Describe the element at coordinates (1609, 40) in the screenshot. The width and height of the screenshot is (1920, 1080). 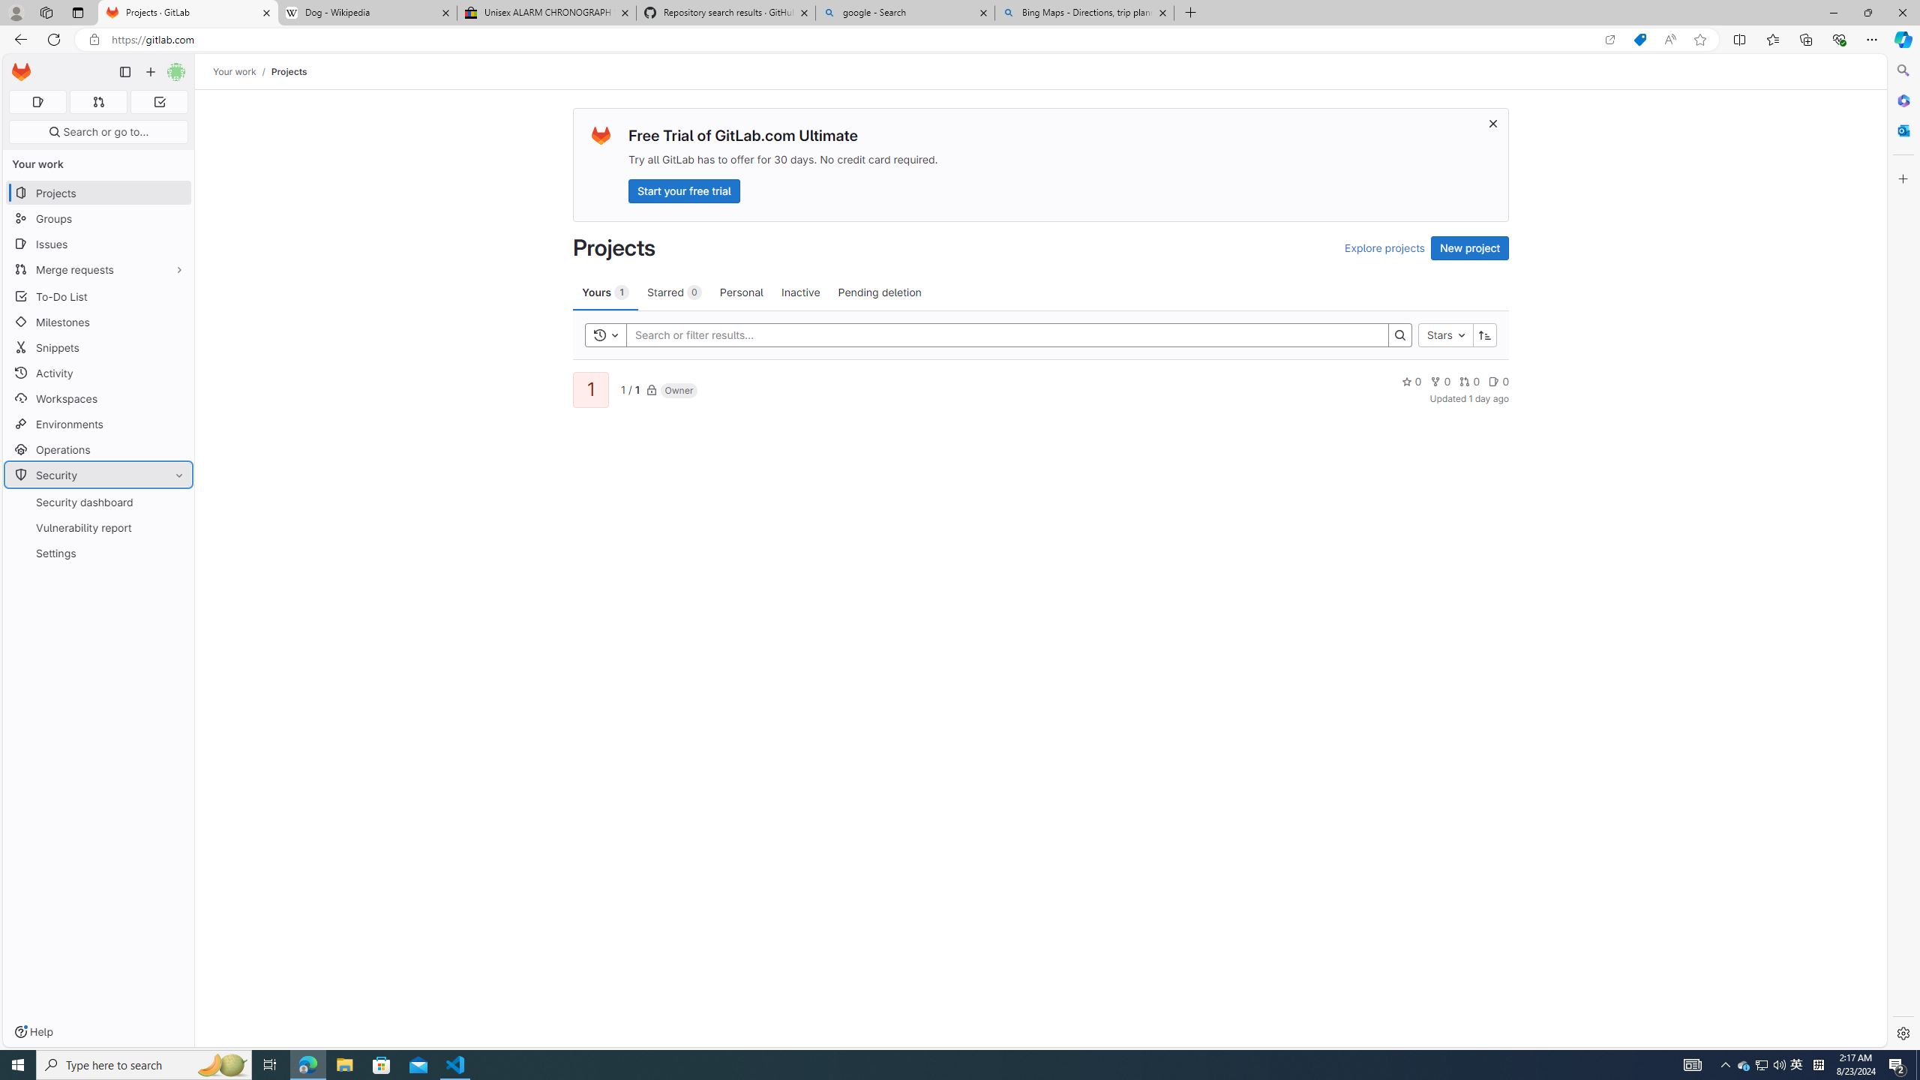
I see `Open in app` at that location.